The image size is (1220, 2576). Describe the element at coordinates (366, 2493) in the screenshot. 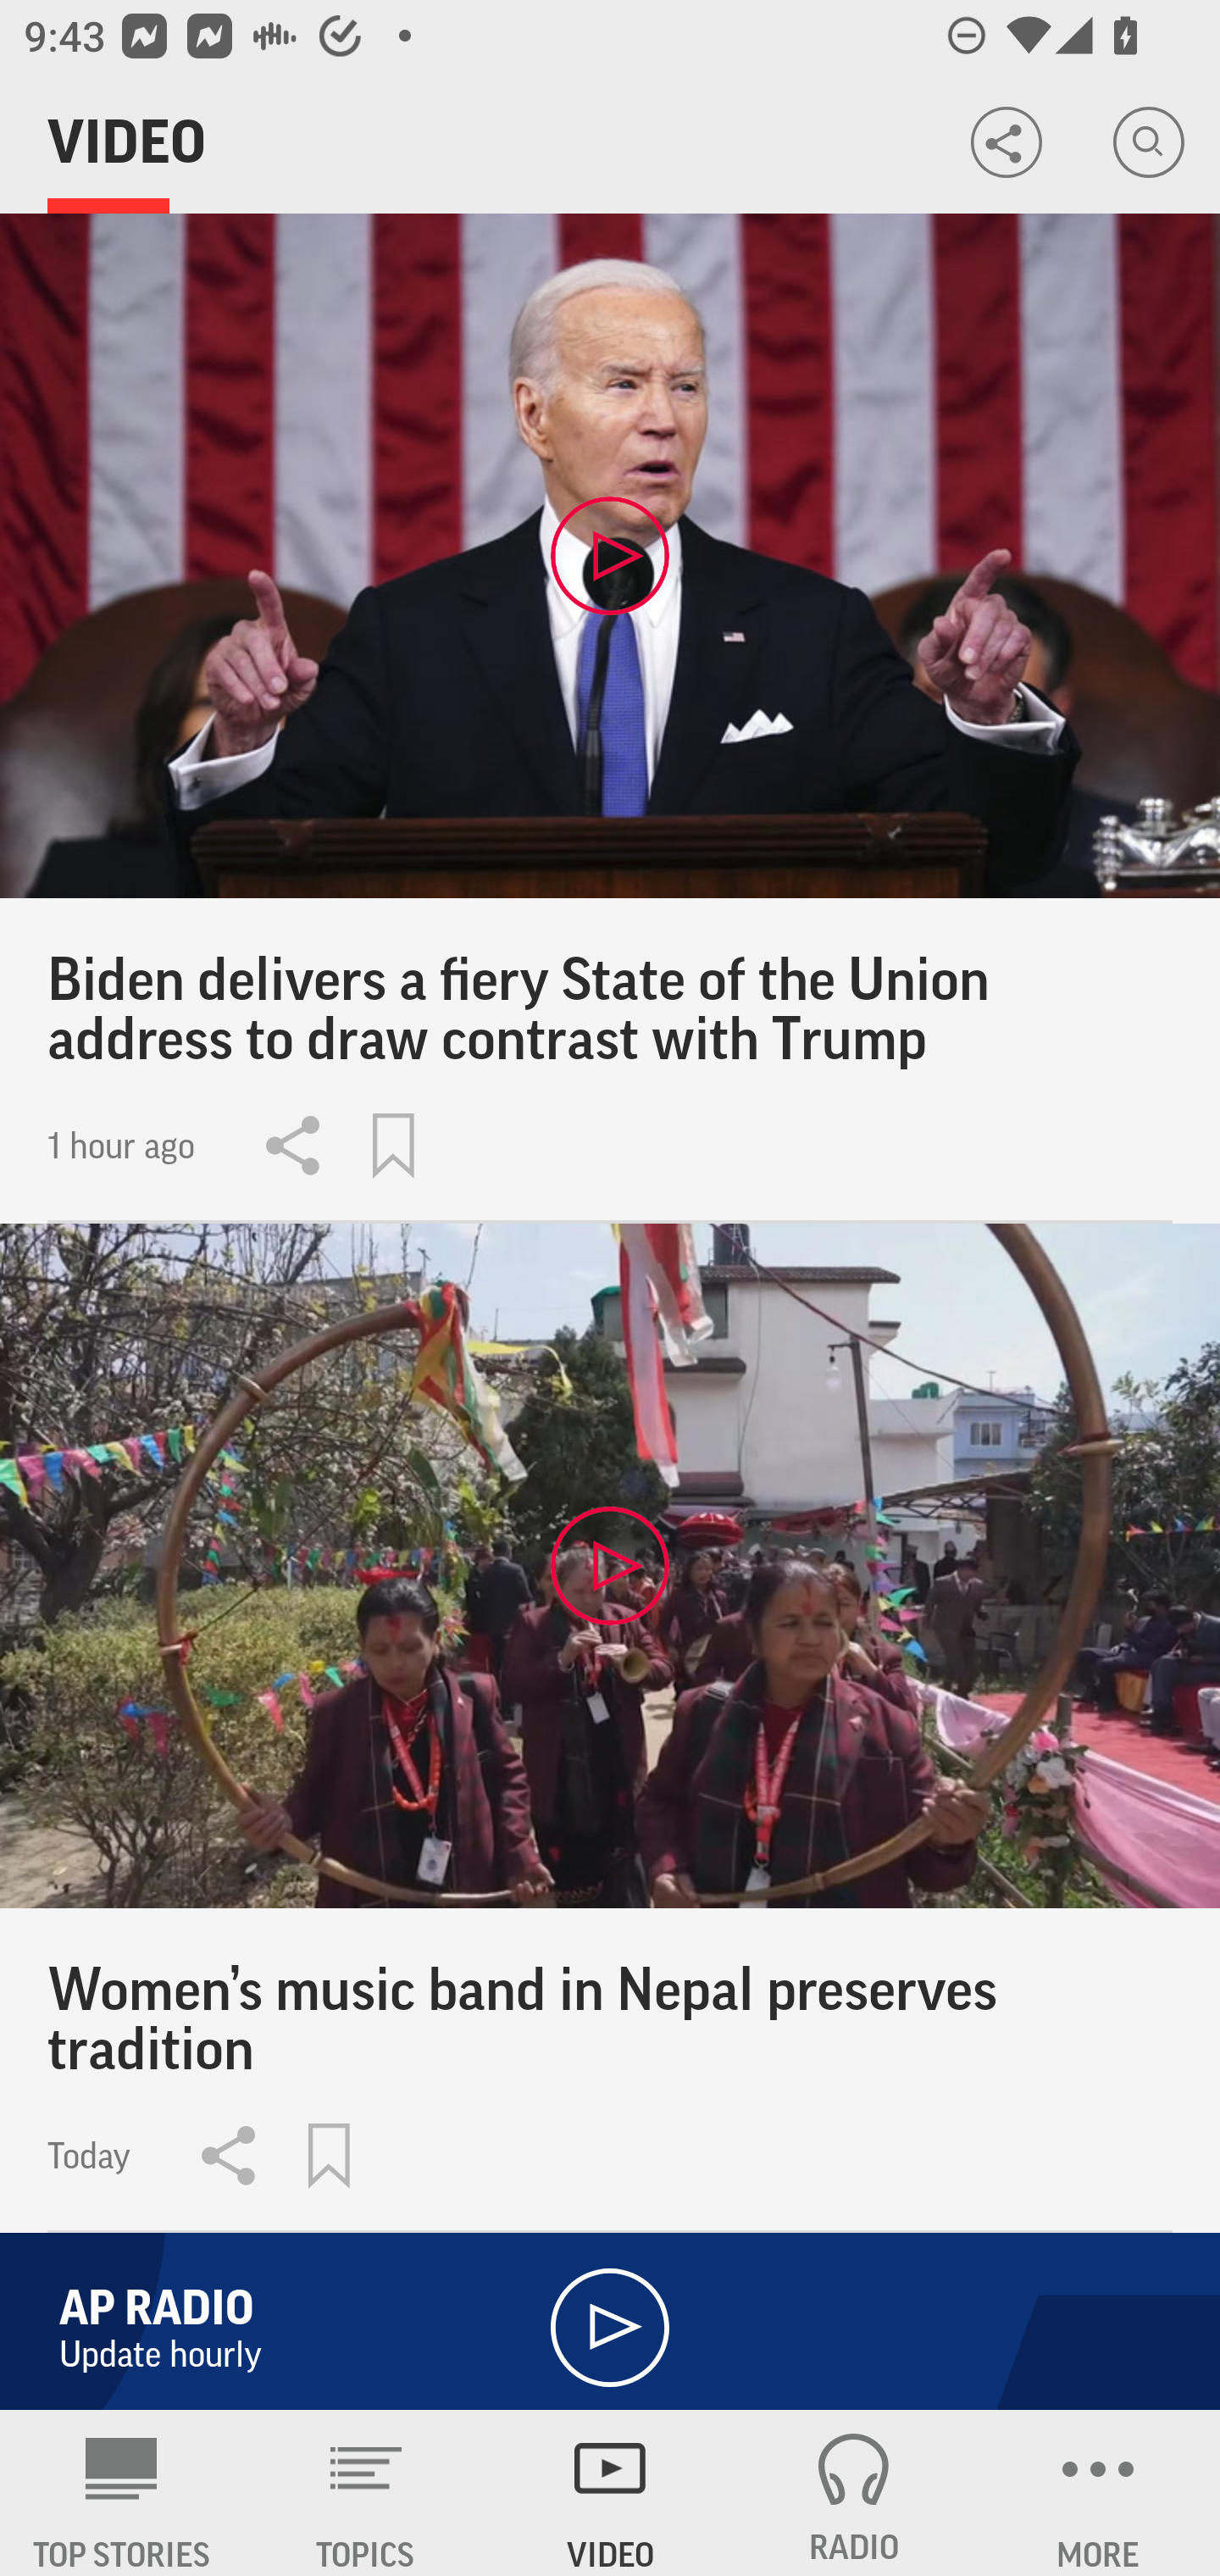

I see `TOPICS` at that location.